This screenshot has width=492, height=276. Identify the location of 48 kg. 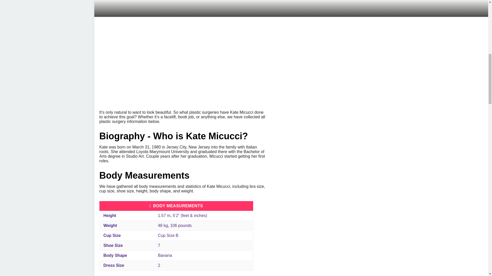
(163, 225).